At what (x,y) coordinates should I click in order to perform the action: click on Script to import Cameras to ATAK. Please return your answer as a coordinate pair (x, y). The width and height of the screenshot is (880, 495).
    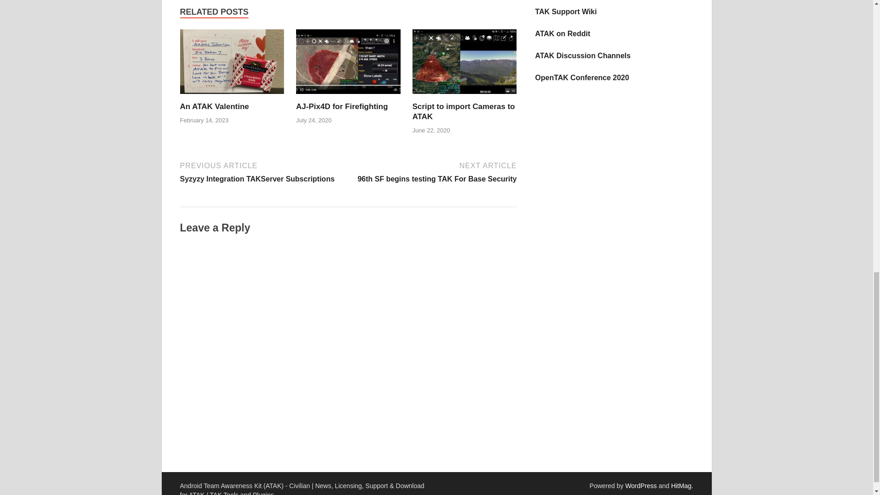
    Looking at the image, I should click on (464, 111).